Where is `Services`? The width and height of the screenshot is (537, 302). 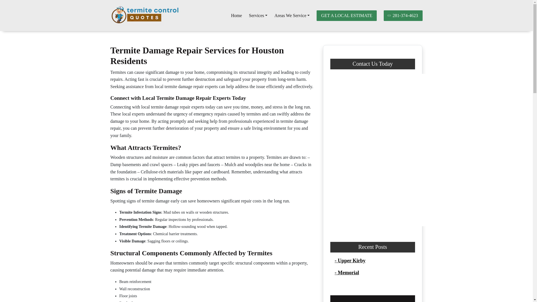
Services is located at coordinates (258, 15).